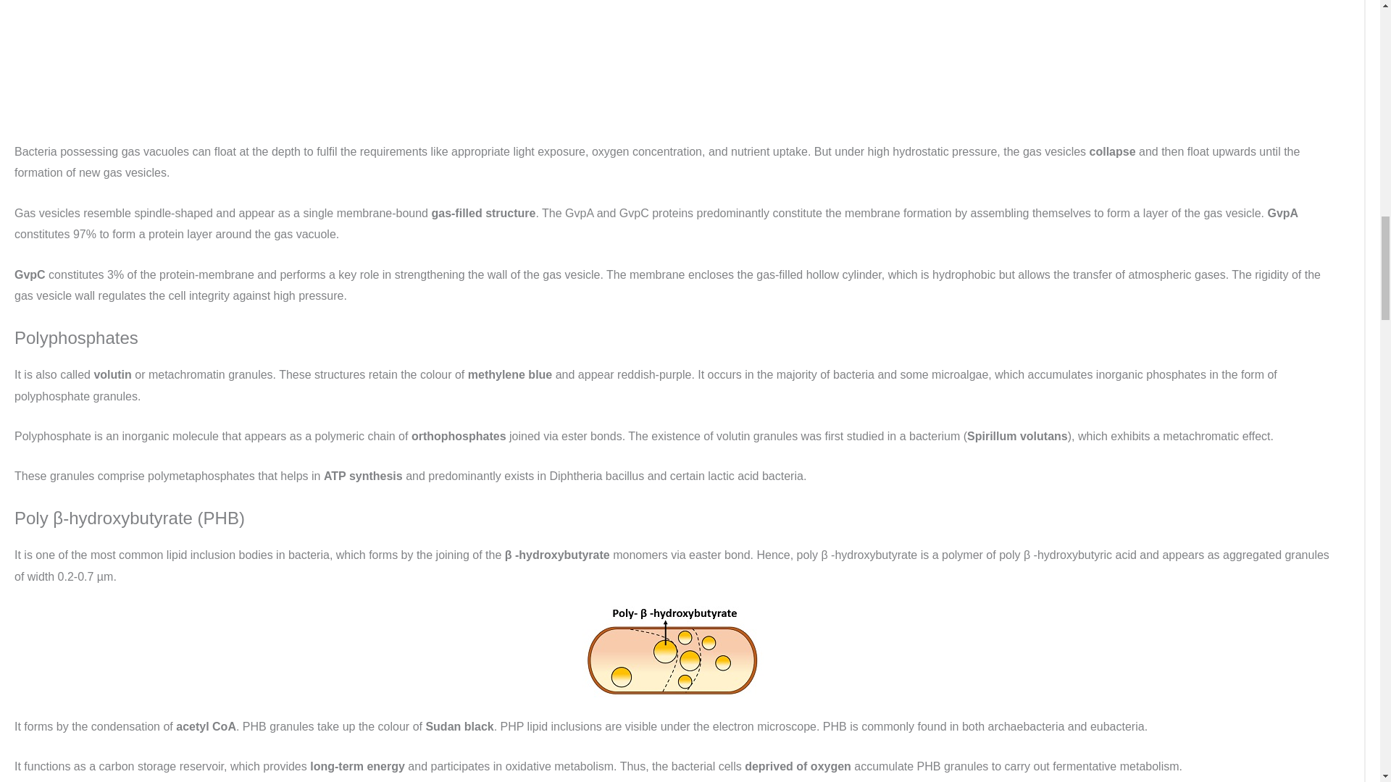  What do you see at coordinates (673, 64) in the screenshot?
I see `Advertisement` at bounding box center [673, 64].